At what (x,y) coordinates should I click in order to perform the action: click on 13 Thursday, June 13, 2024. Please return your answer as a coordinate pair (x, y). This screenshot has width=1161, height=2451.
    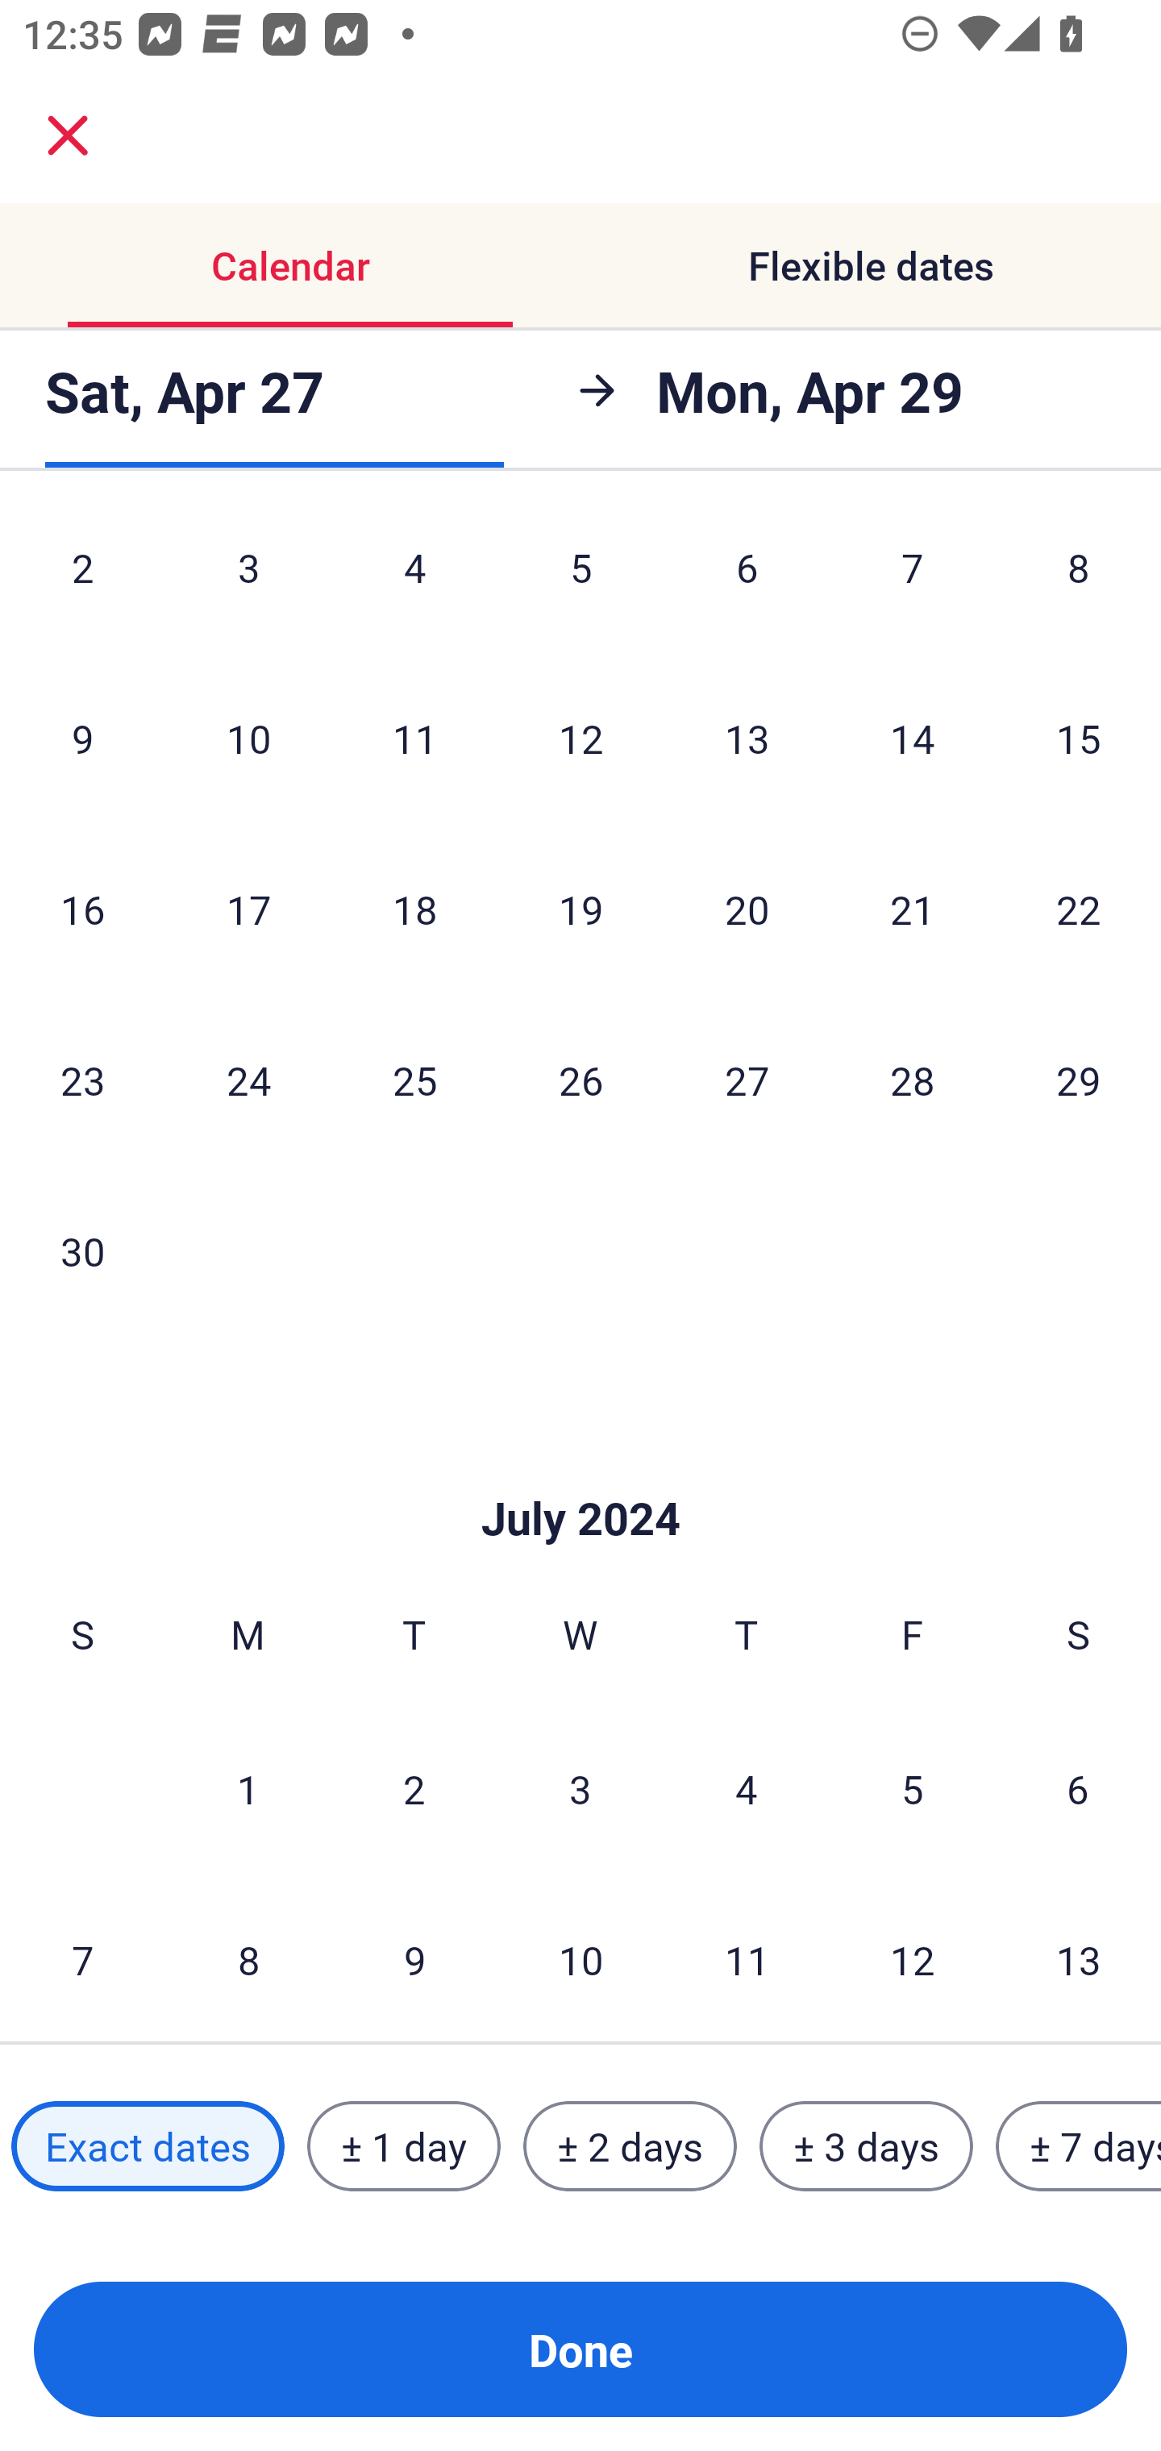
    Looking at the image, I should click on (747, 737).